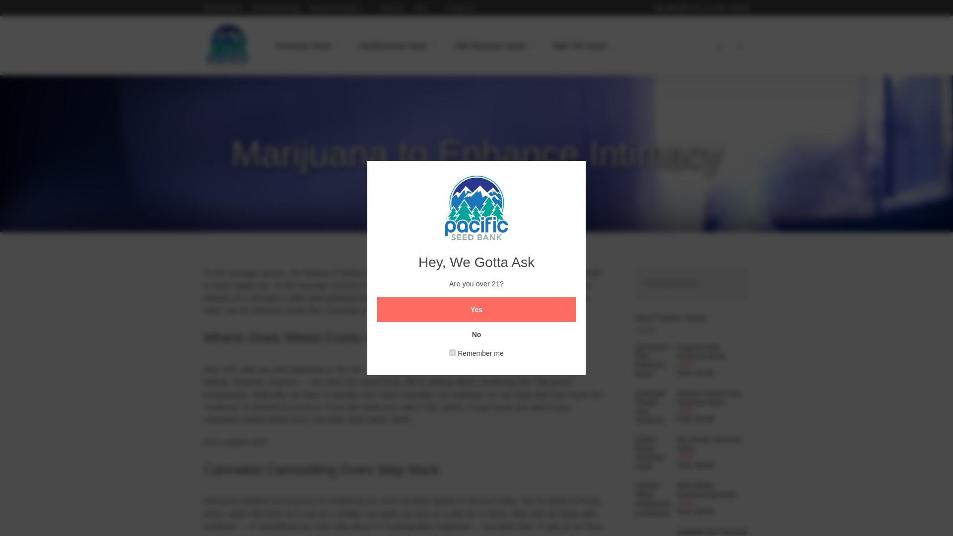 This screenshot has height=536, width=953. Describe the element at coordinates (460, 7) in the screenshot. I see `Contact Us` at that location.